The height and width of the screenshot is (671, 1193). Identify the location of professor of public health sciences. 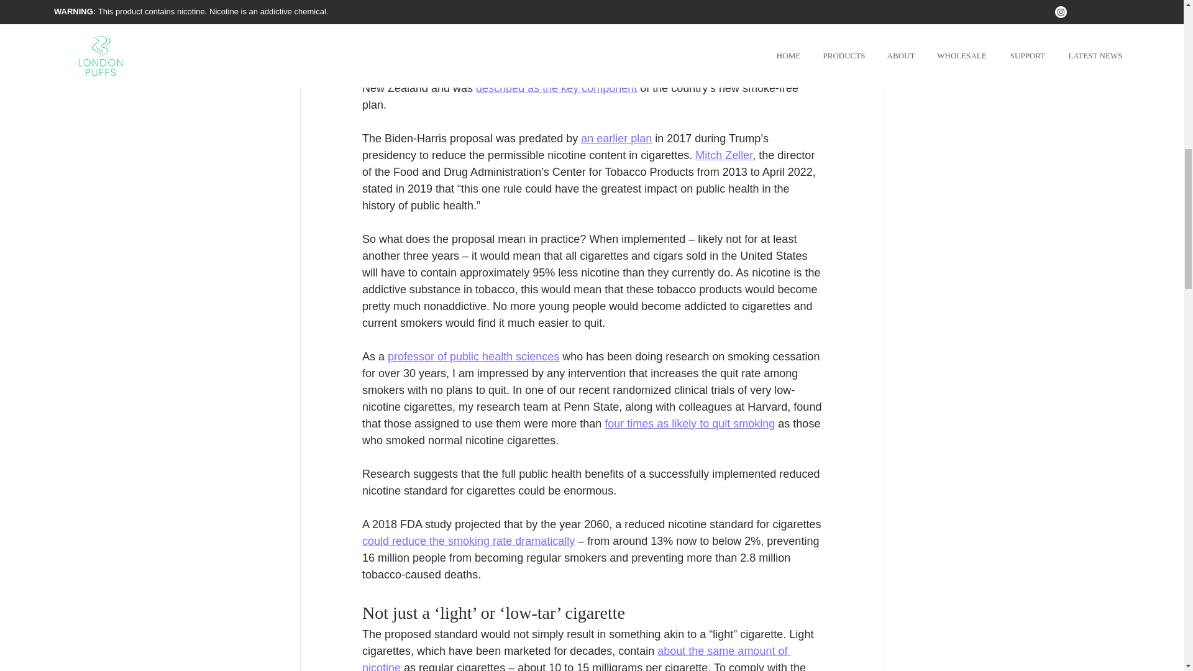
(473, 357).